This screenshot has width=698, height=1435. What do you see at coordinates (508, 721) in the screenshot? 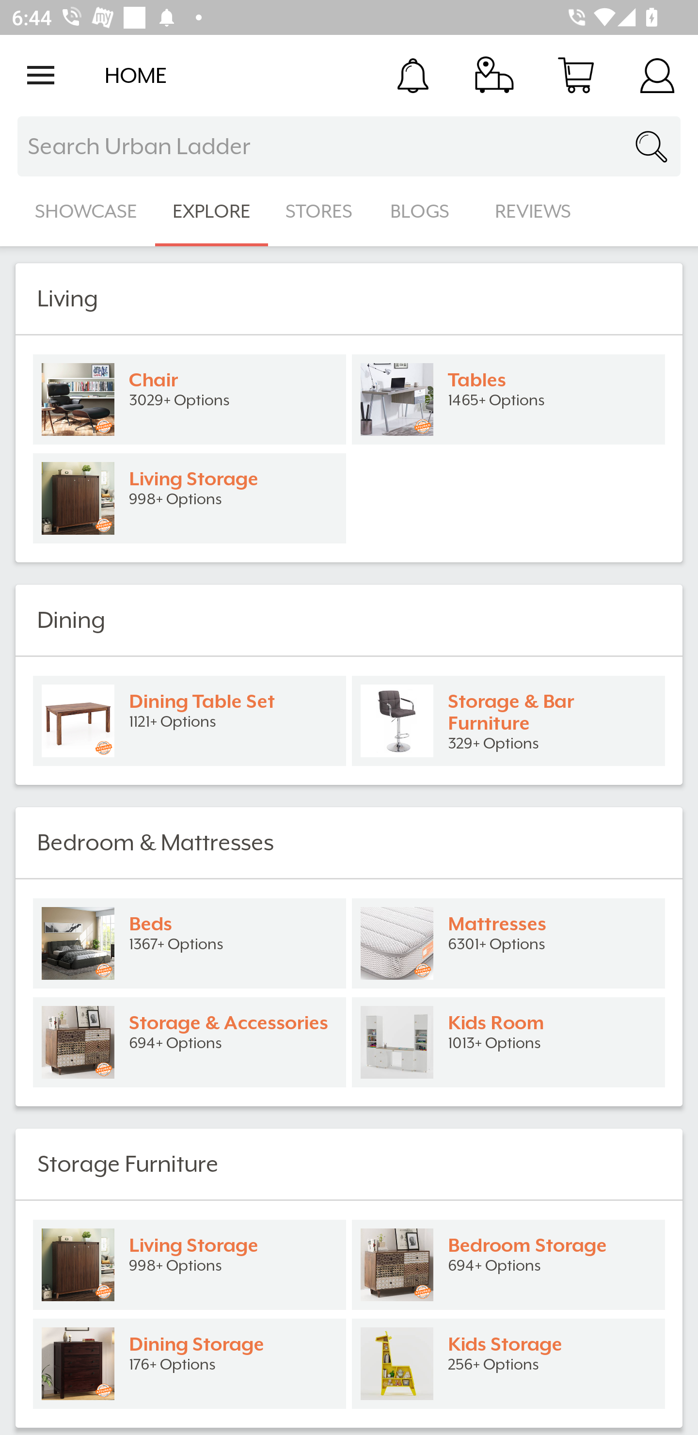
I see `Storage & Bar Furniture 329+ Options` at bounding box center [508, 721].